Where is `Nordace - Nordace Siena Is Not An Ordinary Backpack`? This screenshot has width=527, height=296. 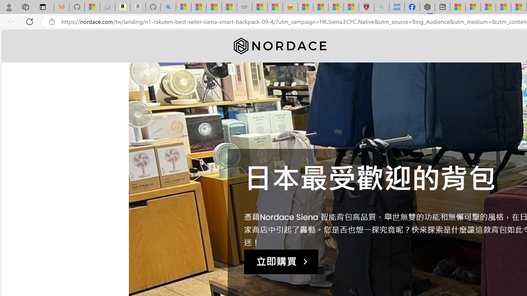
Nordace - Nordace Siena Is Not An Ordinary Backpack is located at coordinates (427, 7).